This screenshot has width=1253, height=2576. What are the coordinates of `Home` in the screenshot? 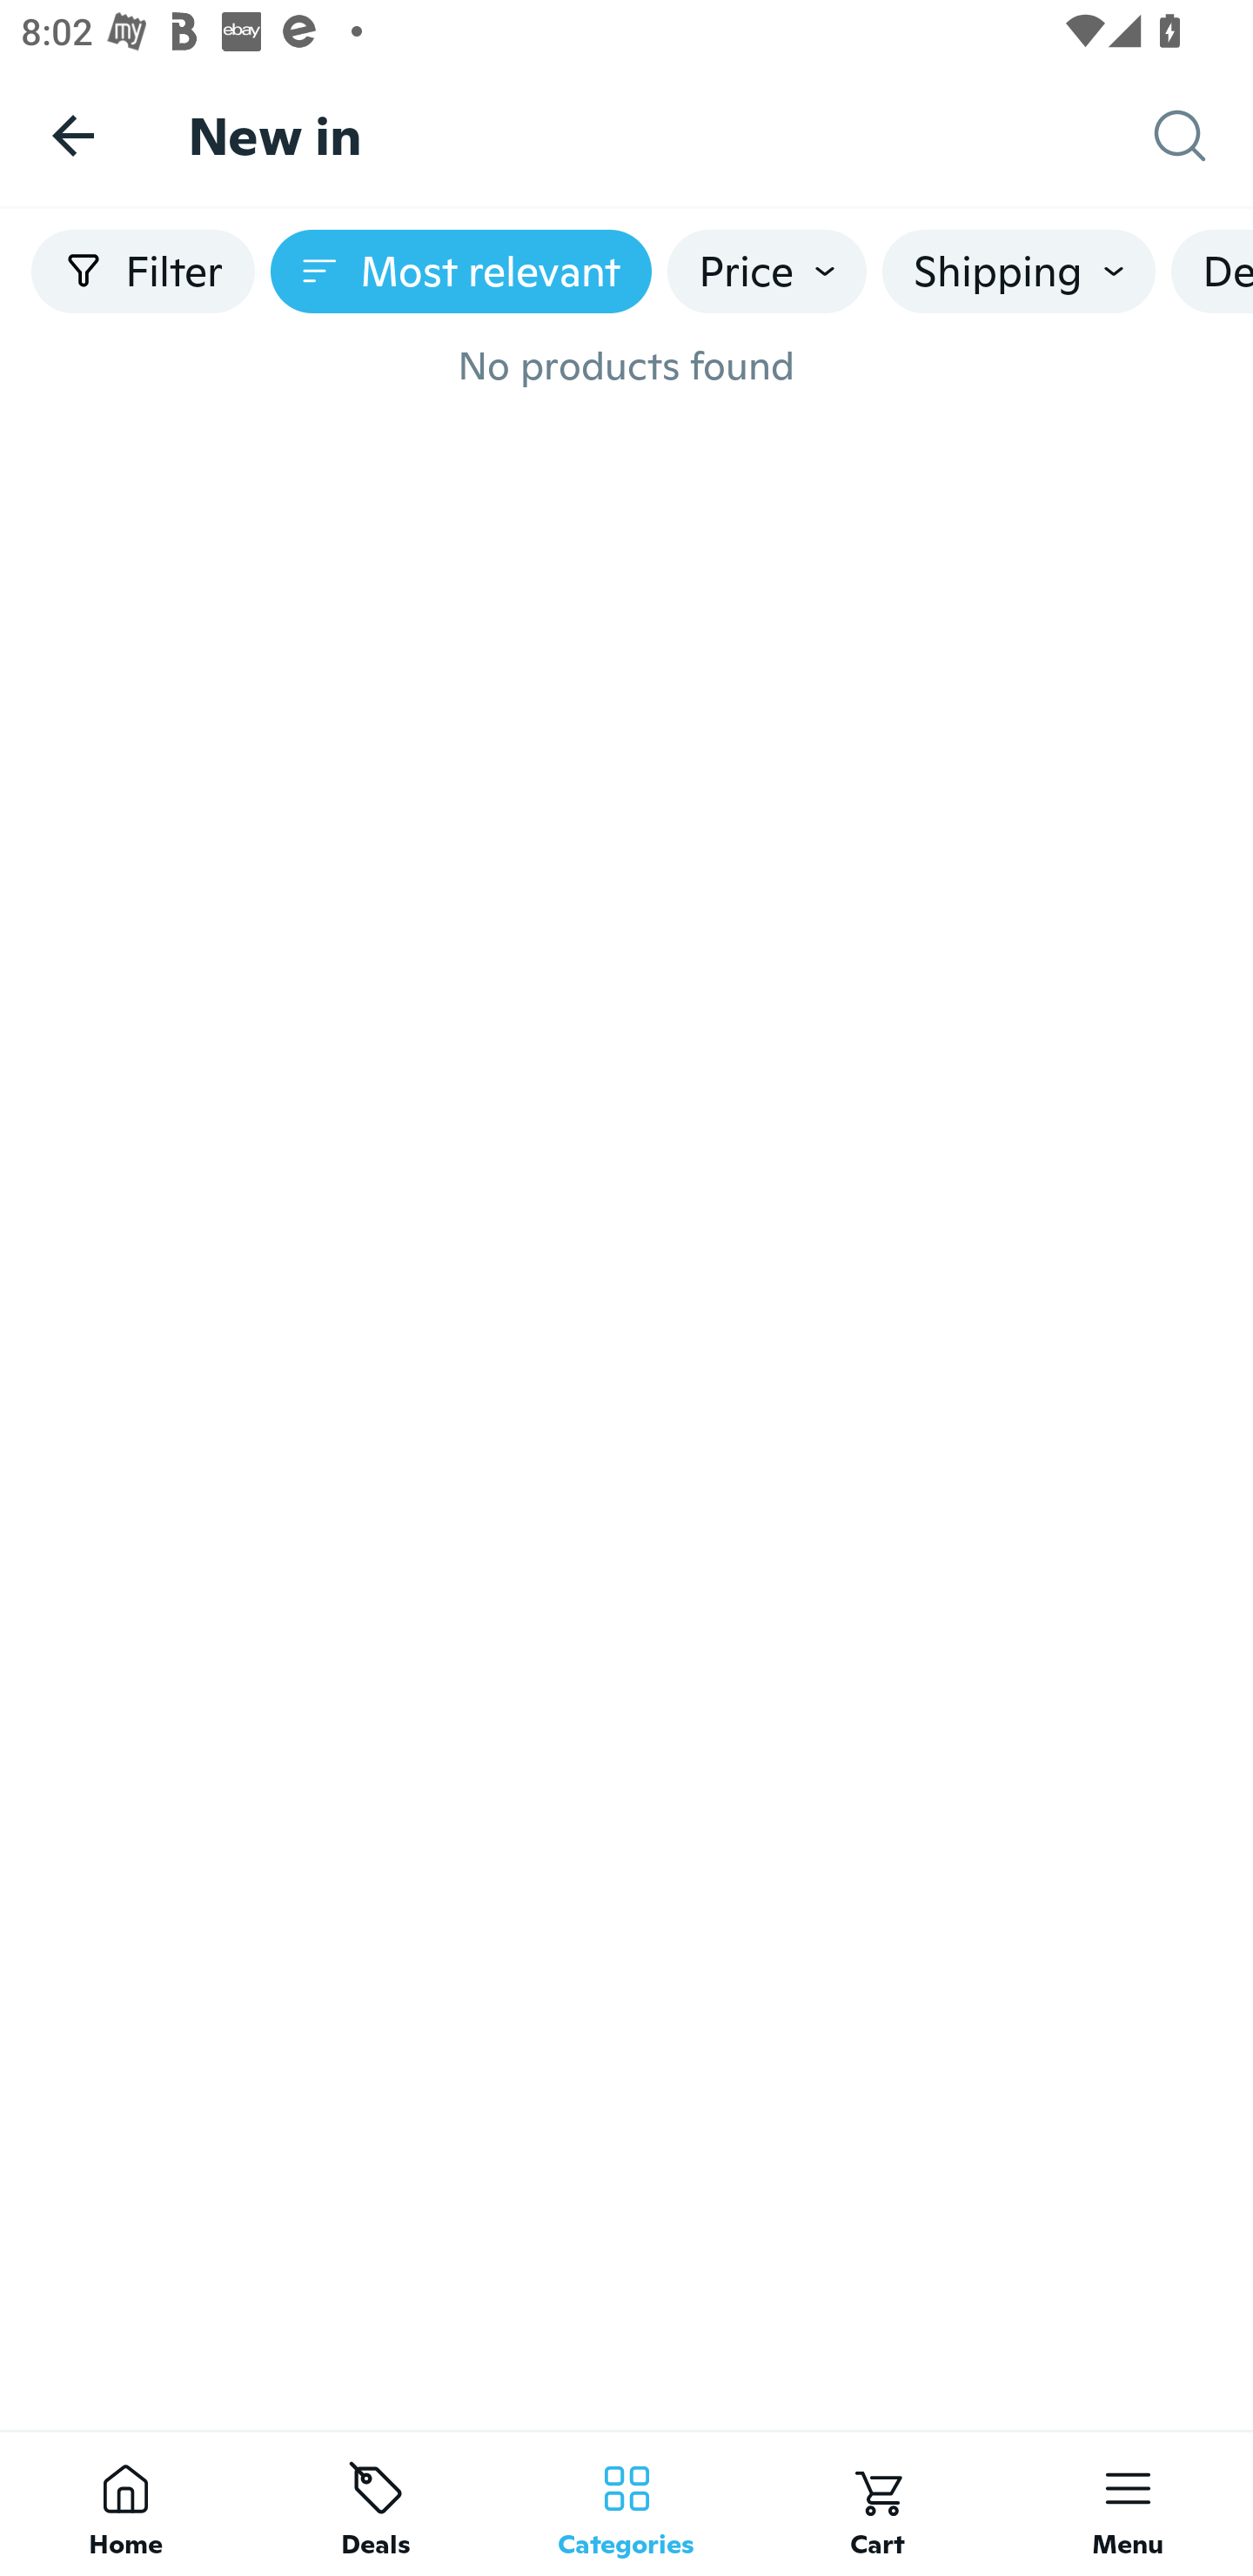 It's located at (125, 2503).